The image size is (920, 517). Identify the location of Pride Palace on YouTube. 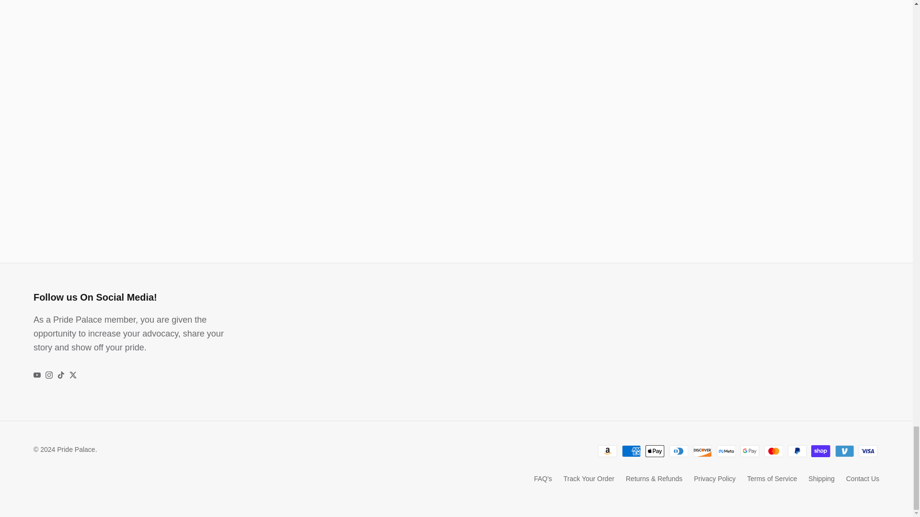
(36, 375).